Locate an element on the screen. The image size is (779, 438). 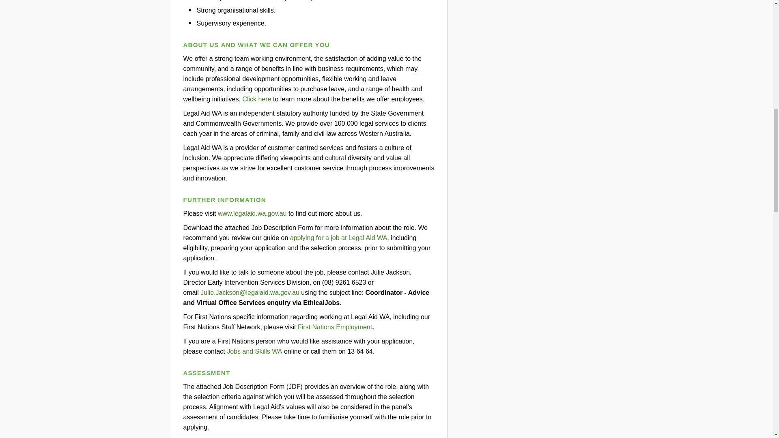
First Nations Employment is located at coordinates (335, 326).